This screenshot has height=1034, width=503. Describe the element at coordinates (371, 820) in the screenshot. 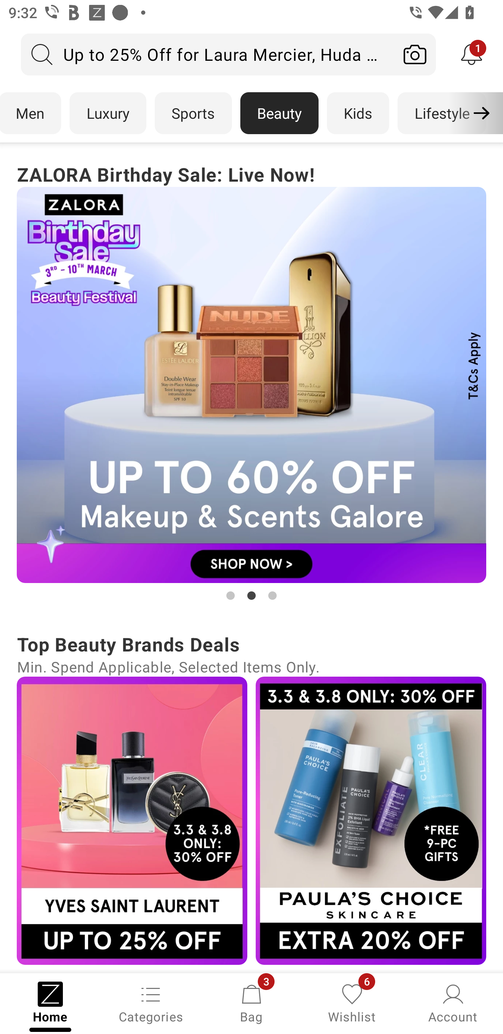

I see `Campaign banner` at that location.